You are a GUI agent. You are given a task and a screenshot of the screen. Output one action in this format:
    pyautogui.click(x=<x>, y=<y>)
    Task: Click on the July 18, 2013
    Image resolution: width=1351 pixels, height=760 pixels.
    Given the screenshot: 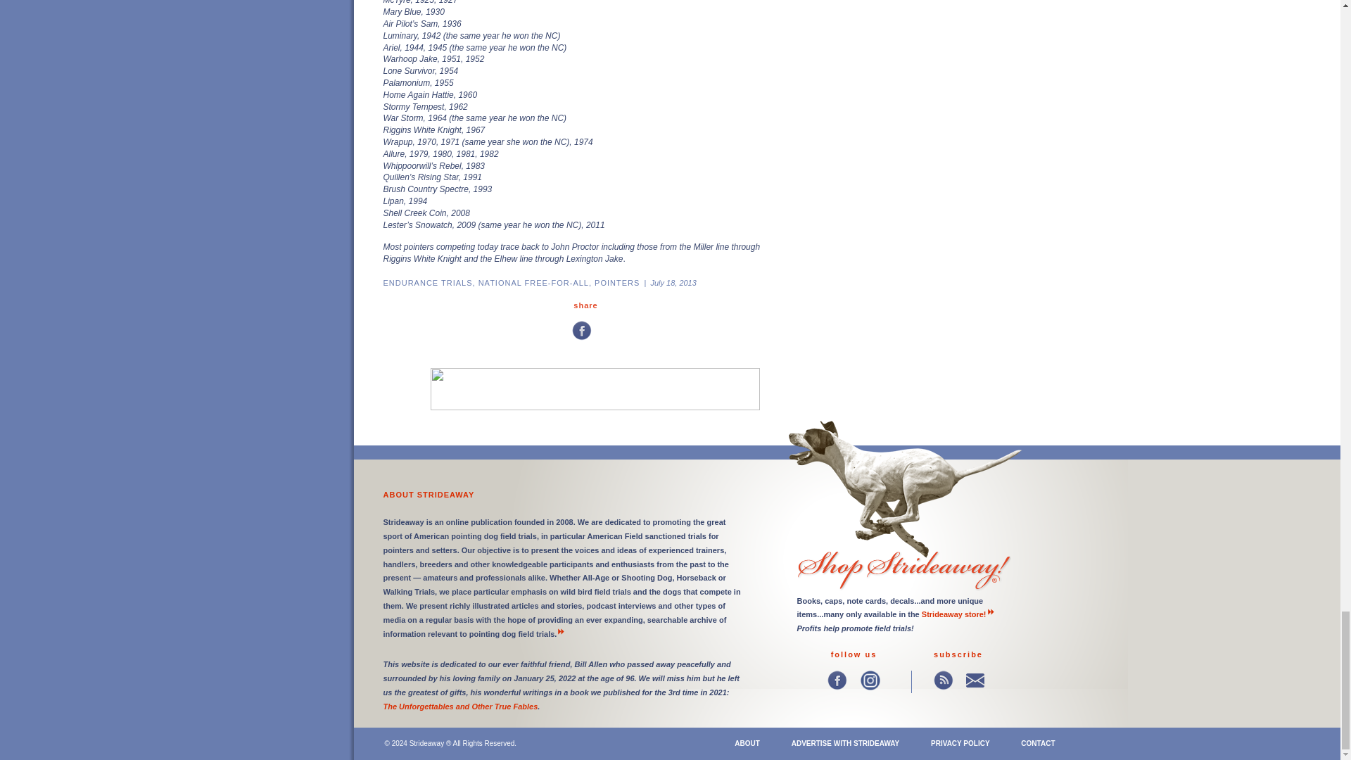 What is the action you would take?
    pyautogui.click(x=673, y=283)
    